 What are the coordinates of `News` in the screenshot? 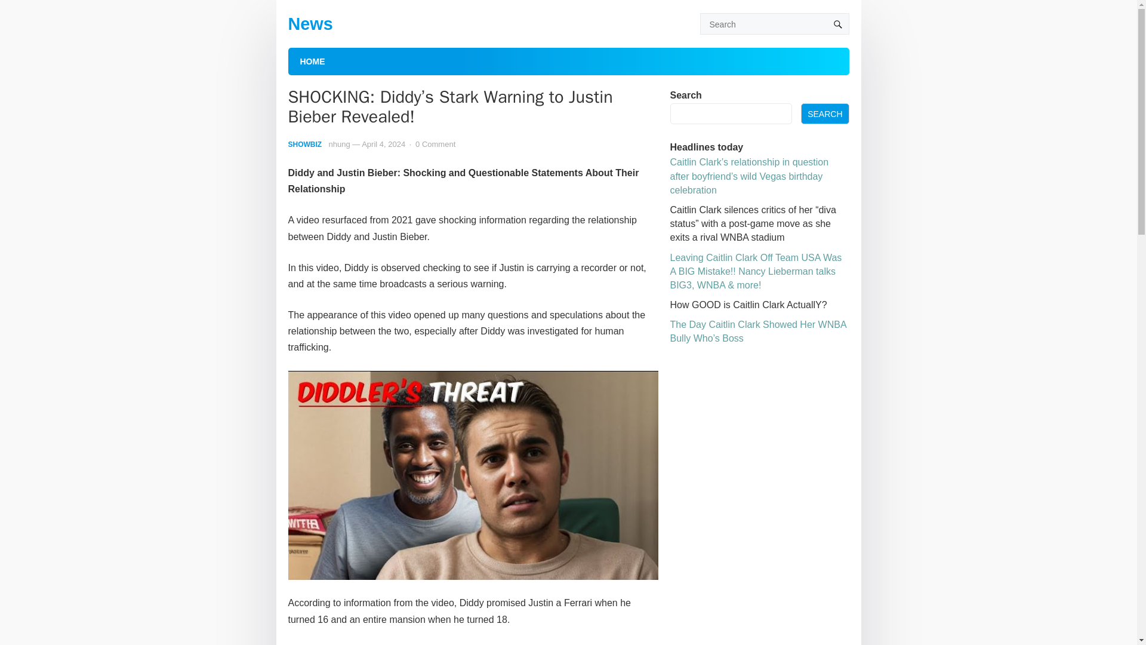 It's located at (309, 24).